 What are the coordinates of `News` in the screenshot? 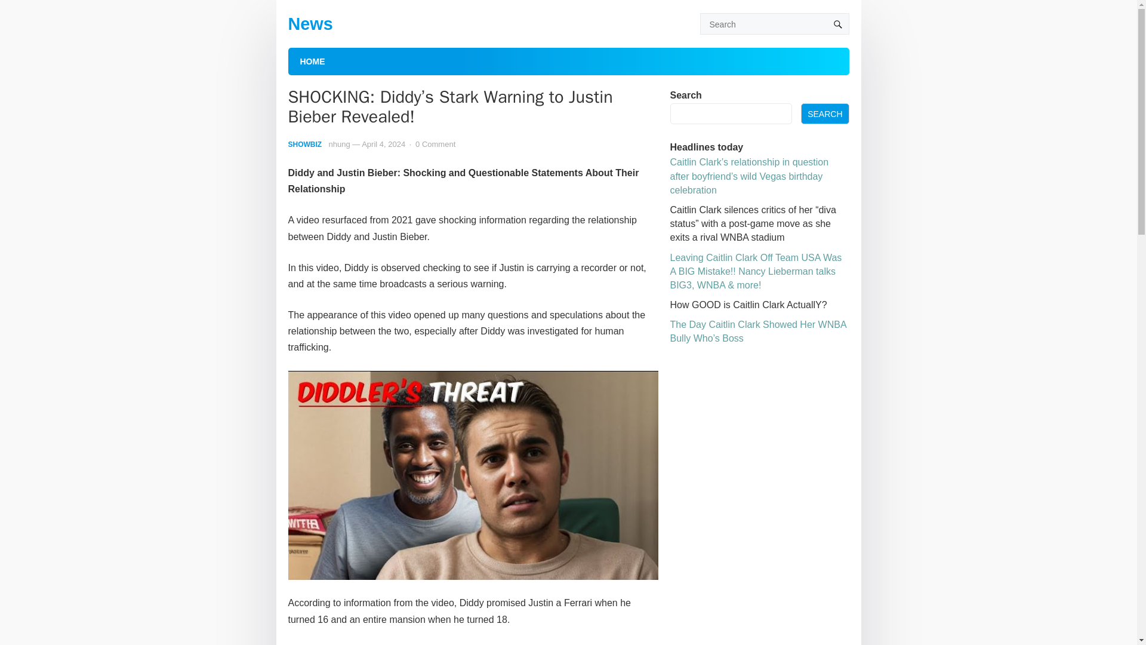 It's located at (309, 24).